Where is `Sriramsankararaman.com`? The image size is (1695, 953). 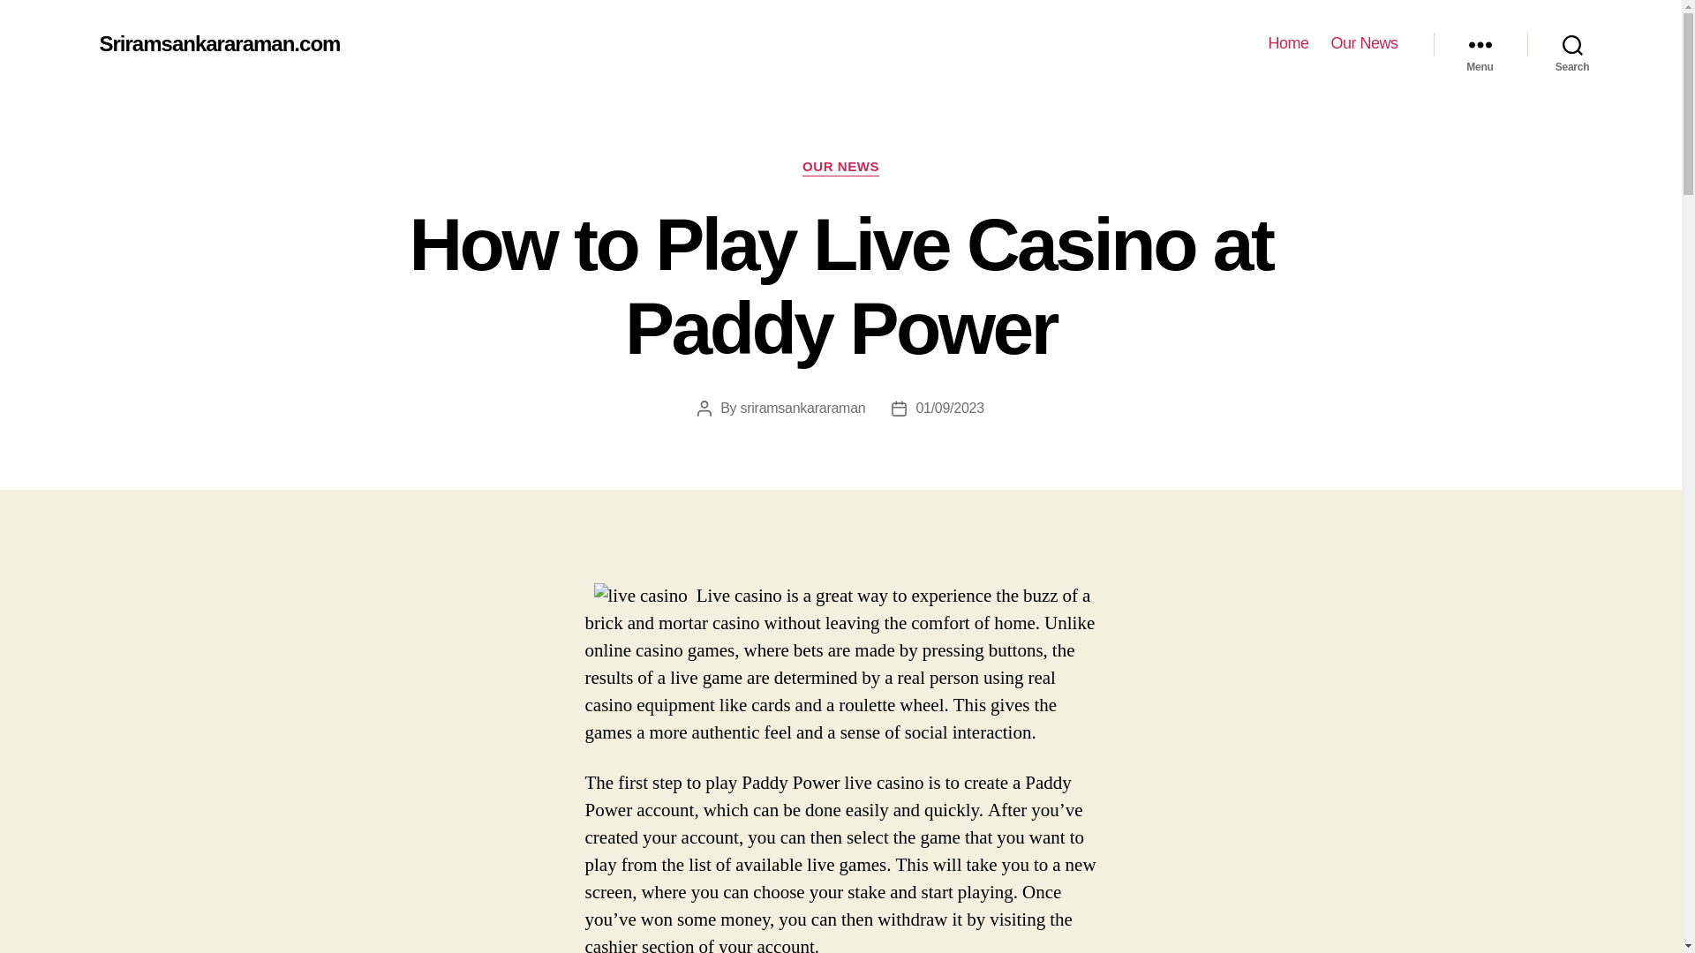 Sriramsankararaman.com is located at coordinates (219, 43).